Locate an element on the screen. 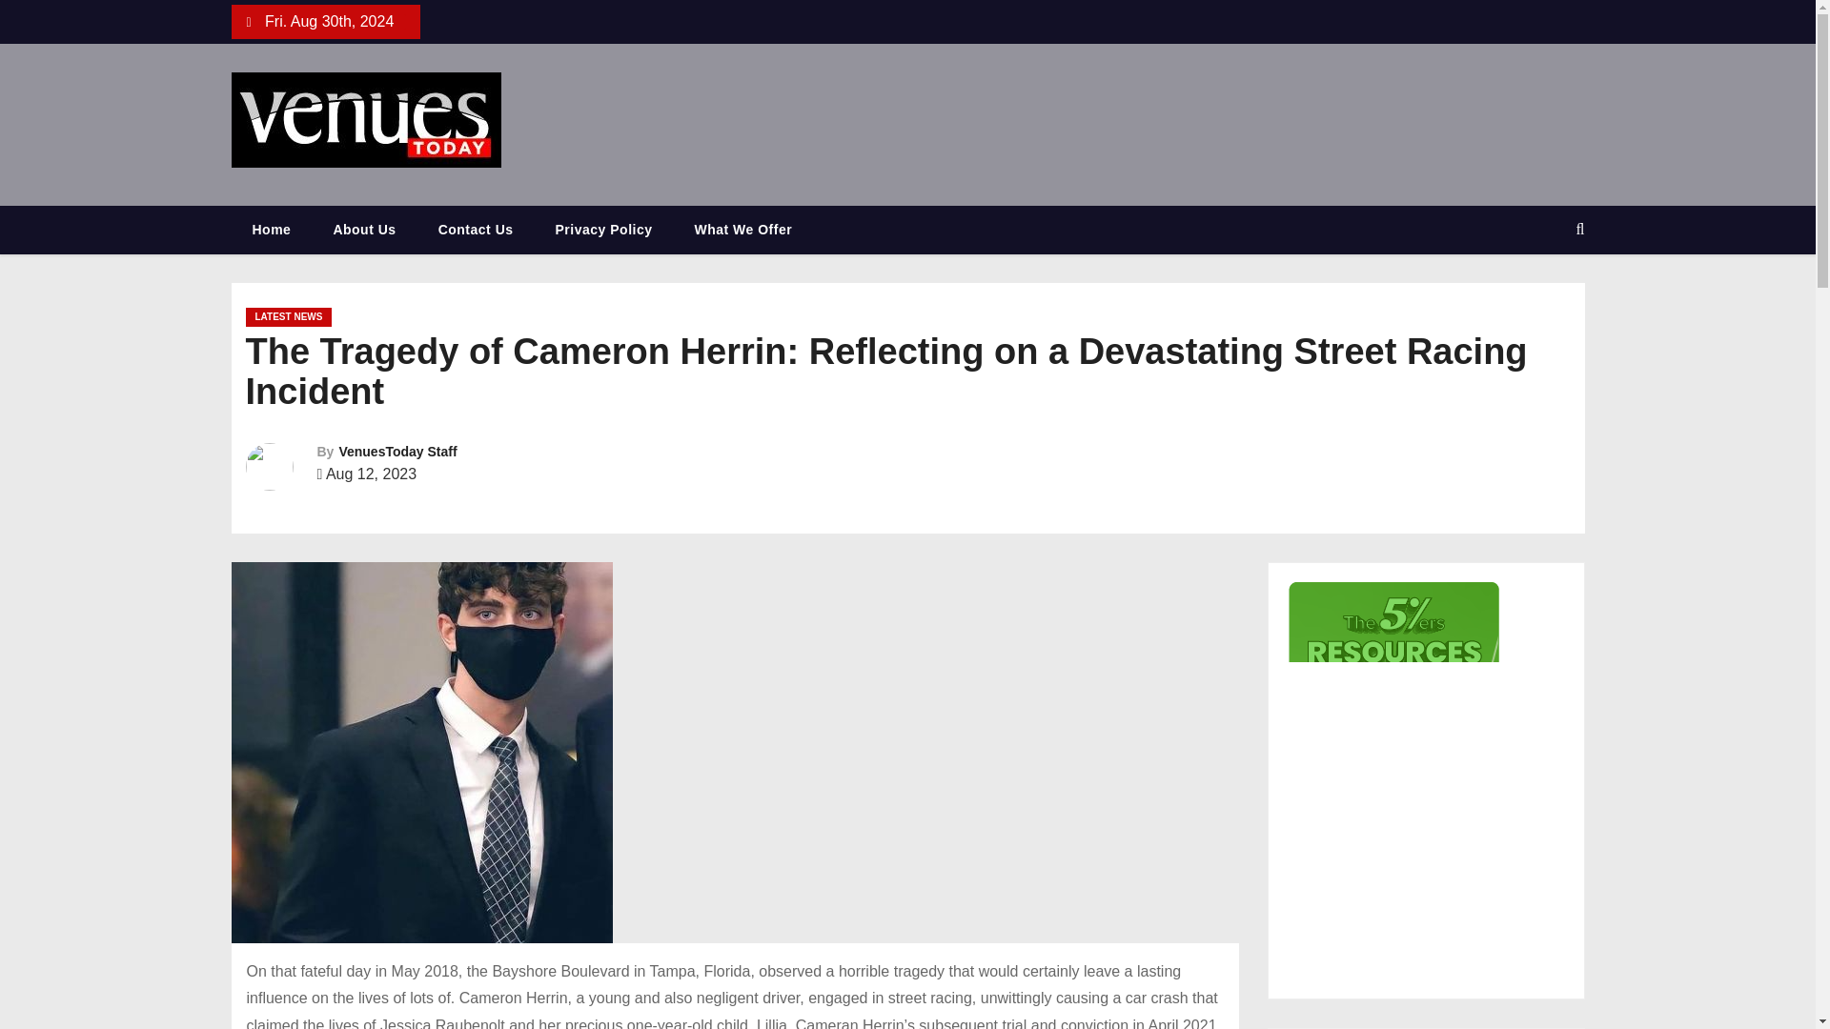 This screenshot has height=1029, width=1830. Privacy Policy is located at coordinates (603, 230).